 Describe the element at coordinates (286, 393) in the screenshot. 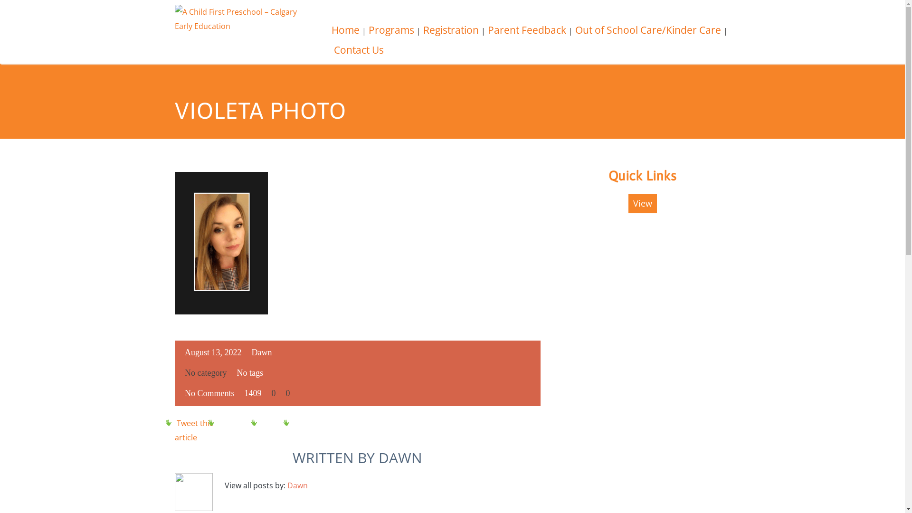

I see `0` at that location.